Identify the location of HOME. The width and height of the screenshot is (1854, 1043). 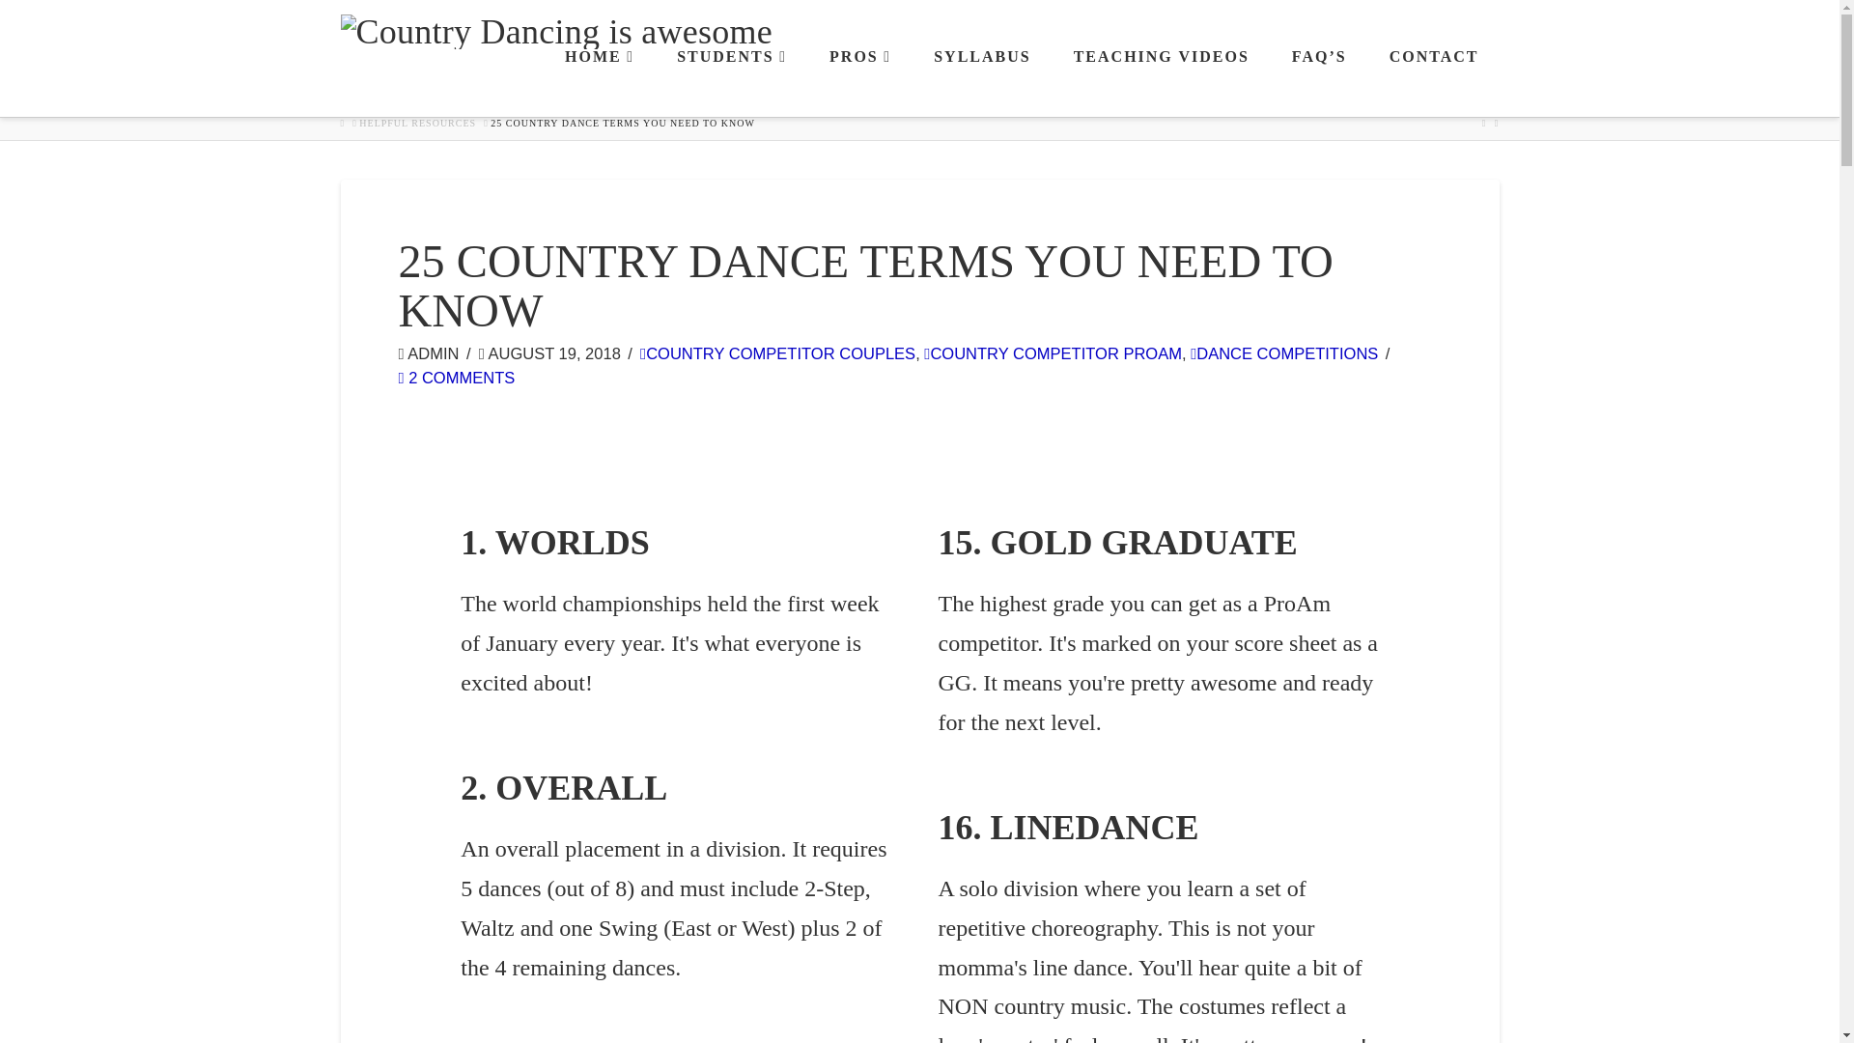
(599, 82).